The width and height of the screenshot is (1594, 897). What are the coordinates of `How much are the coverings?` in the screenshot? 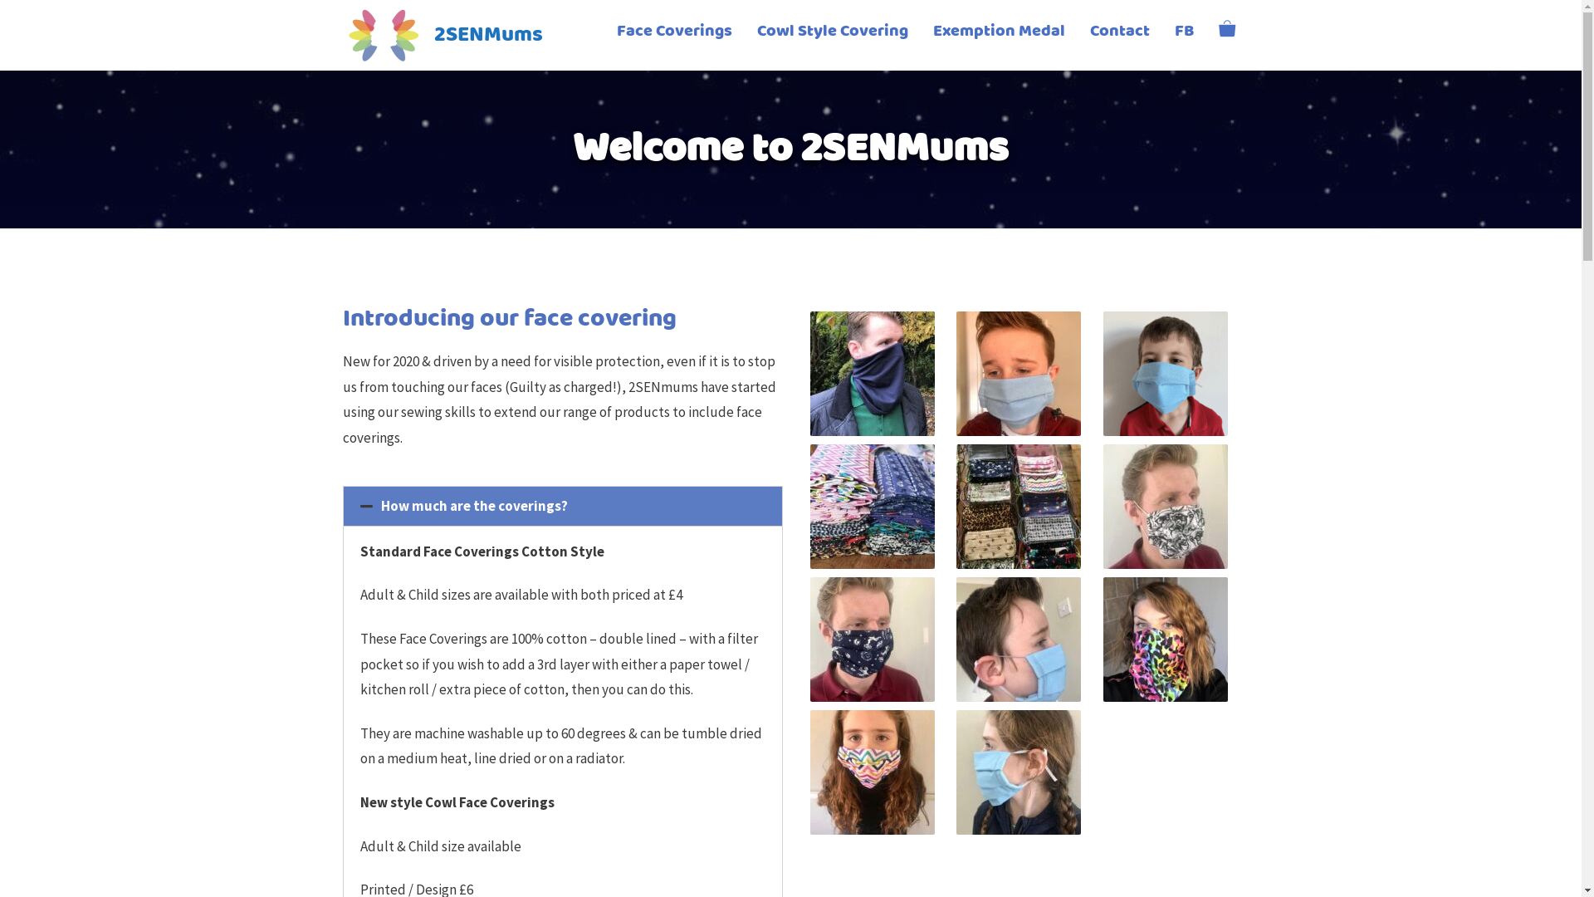 It's located at (475, 506).